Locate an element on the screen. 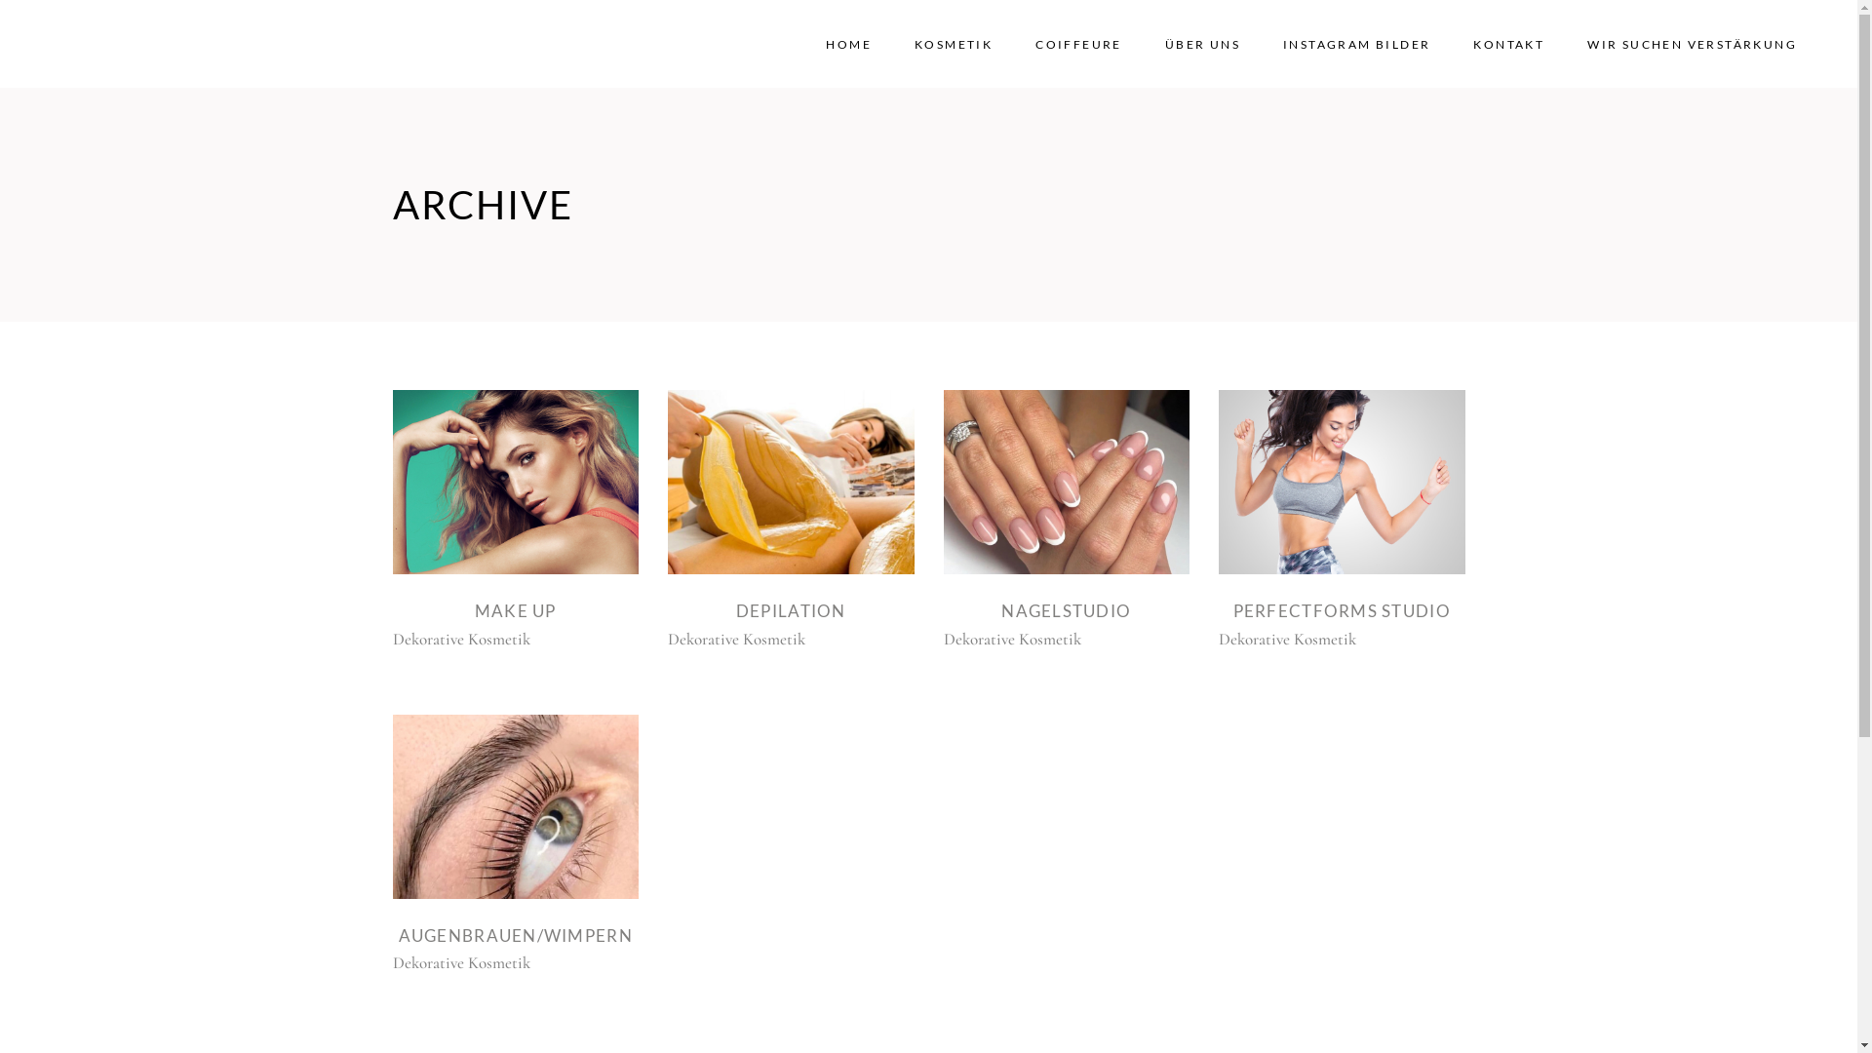  KONTAKT is located at coordinates (1509, 44).